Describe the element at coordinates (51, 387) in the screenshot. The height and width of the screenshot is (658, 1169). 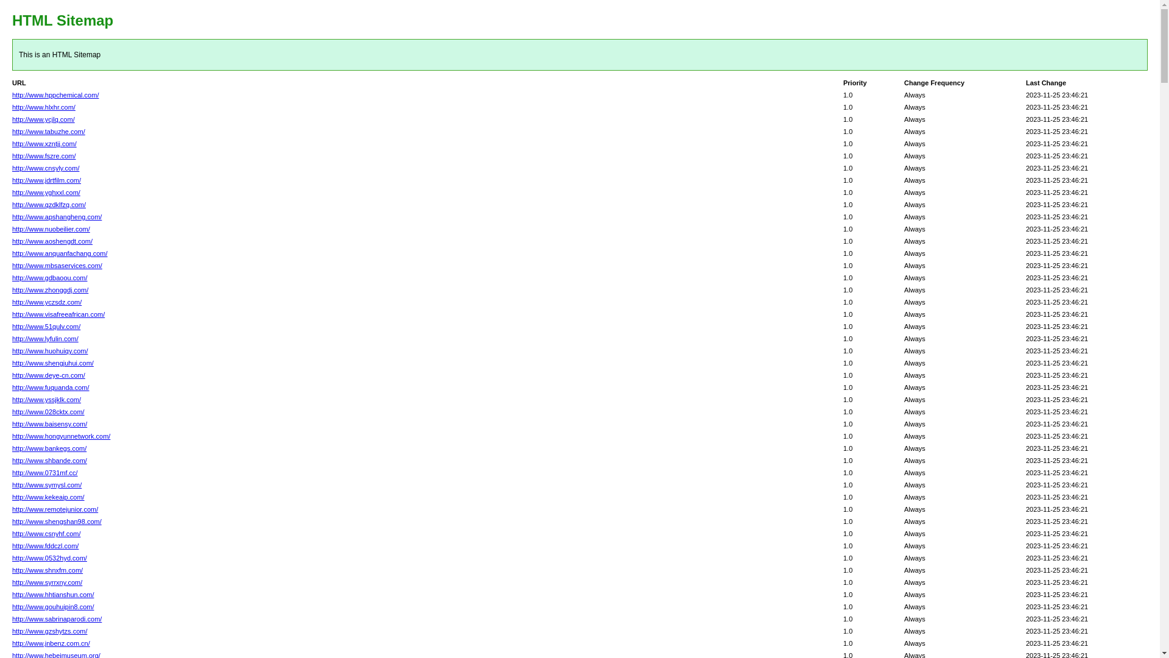
I see `http://www.fuquanda.com/` at that location.